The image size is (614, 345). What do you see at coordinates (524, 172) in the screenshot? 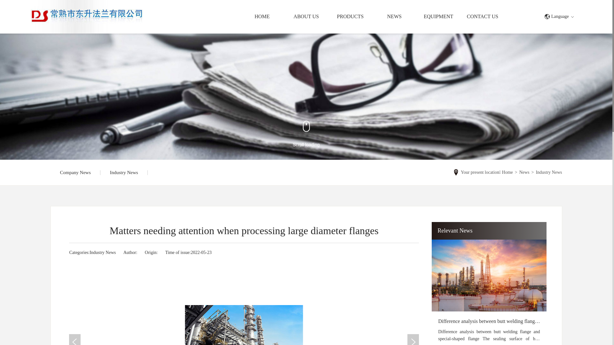
I see `News` at bounding box center [524, 172].